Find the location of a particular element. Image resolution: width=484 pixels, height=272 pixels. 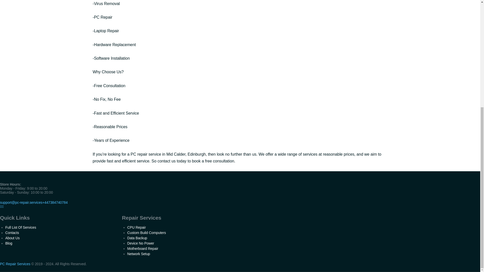

About Us is located at coordinates (13, 238).